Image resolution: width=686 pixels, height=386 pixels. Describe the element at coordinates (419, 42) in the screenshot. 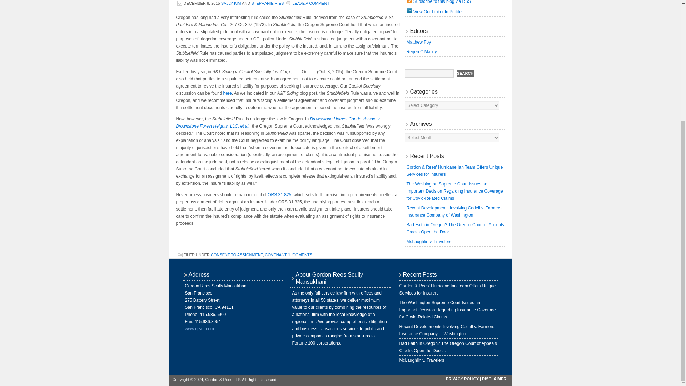

I see `Matthew Foy` at that location.